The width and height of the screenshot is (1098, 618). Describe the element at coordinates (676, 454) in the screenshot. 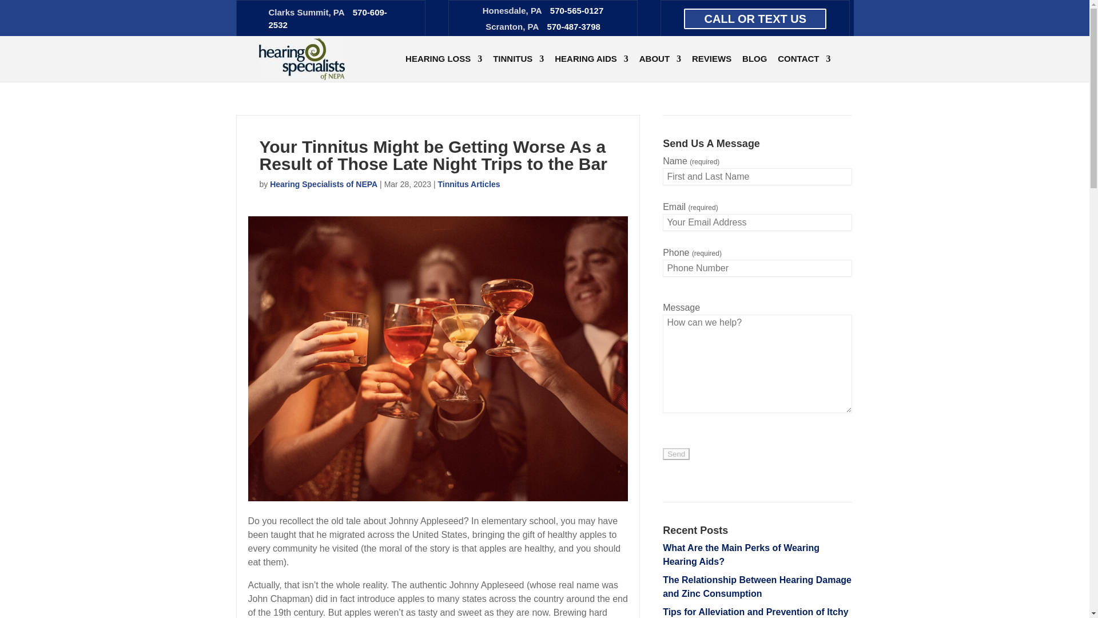

I see `Send` at that location.